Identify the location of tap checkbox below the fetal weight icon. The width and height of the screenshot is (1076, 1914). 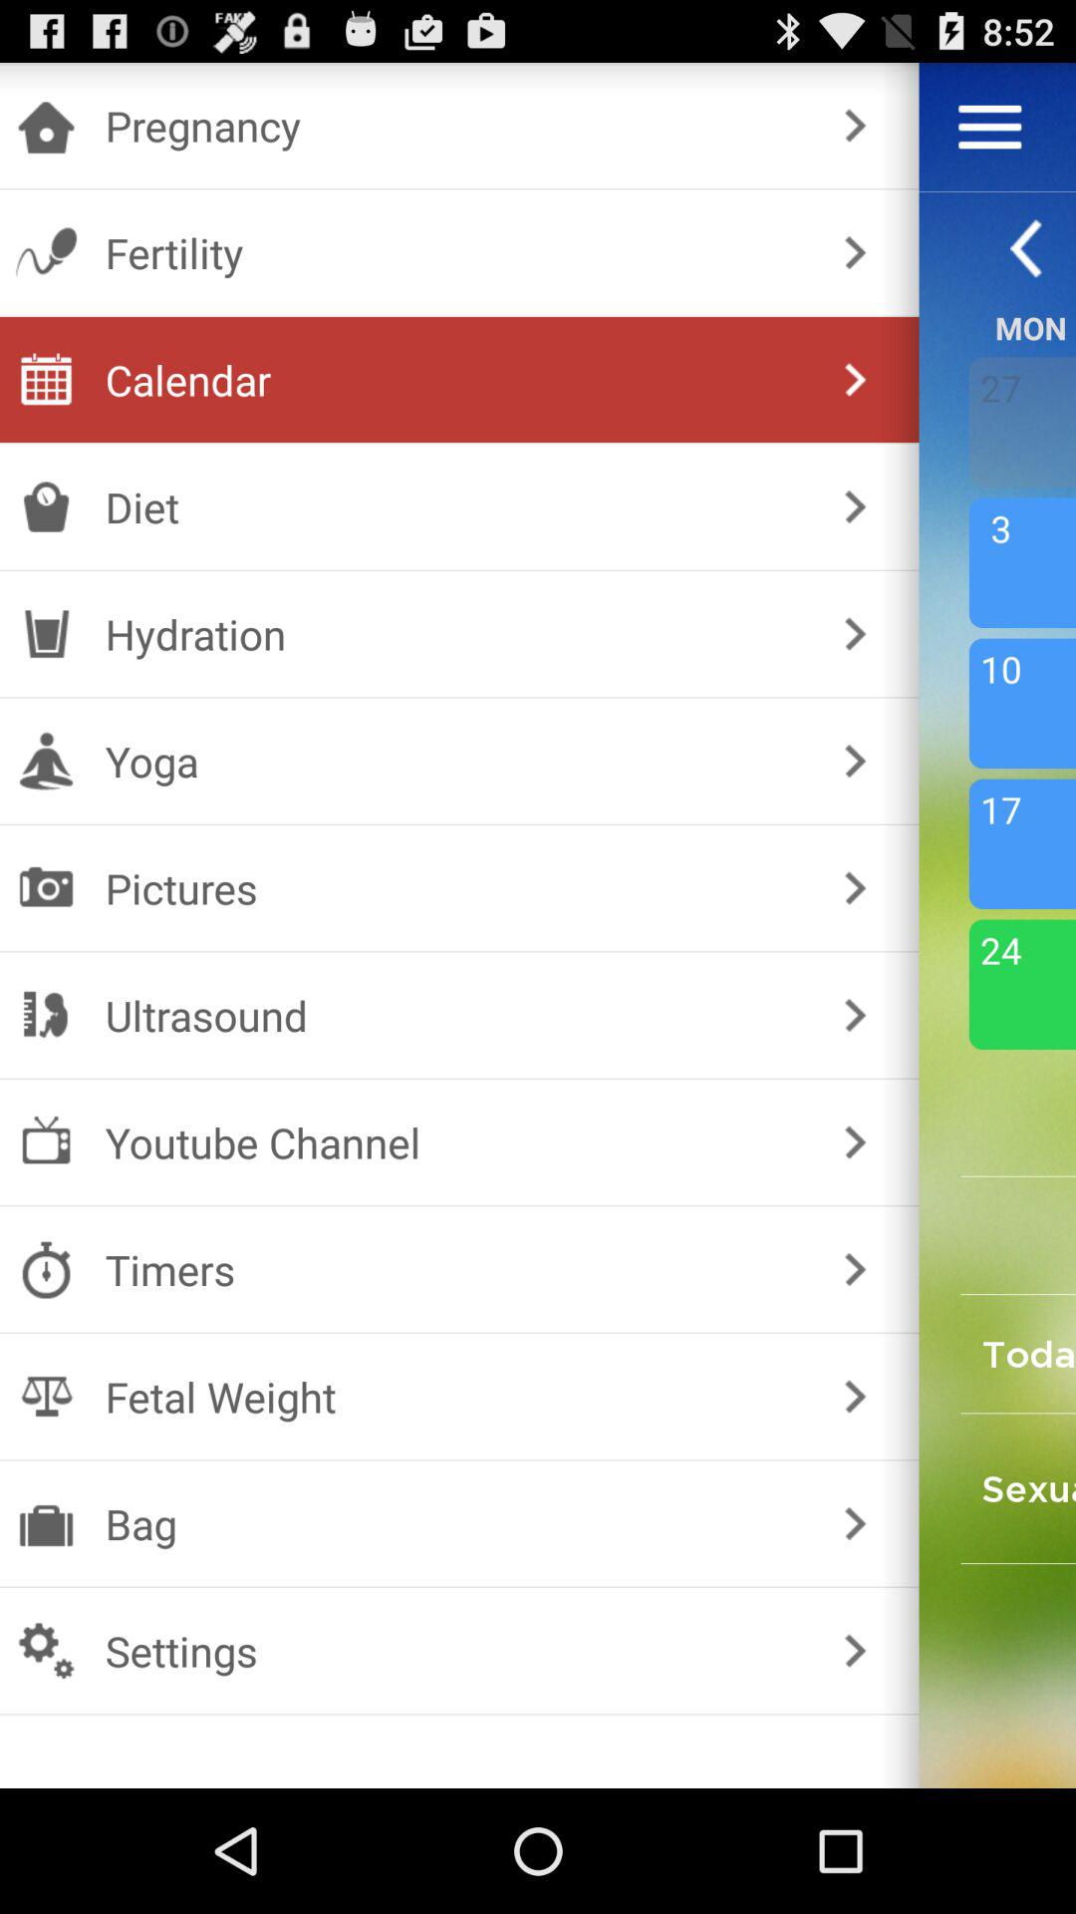
(454, 1523).